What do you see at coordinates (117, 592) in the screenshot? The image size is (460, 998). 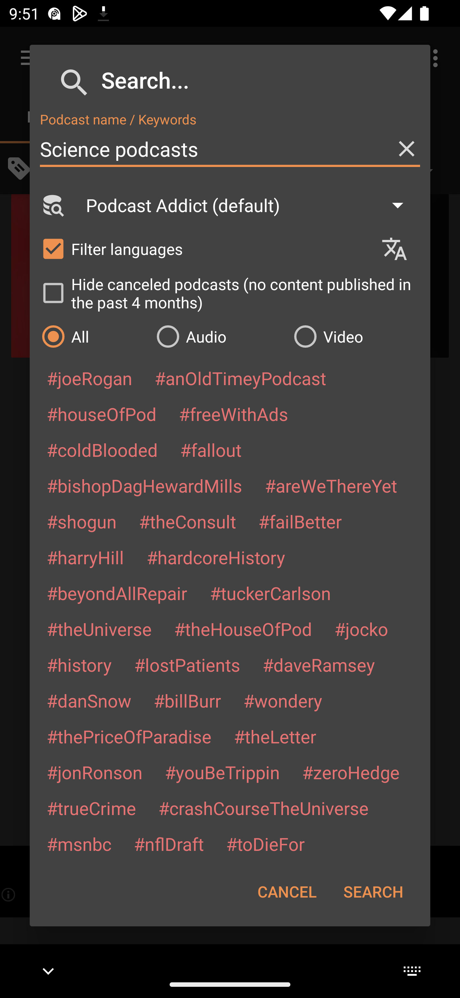 I see `#beyondAllRepair` at bounding box center [117, 592].